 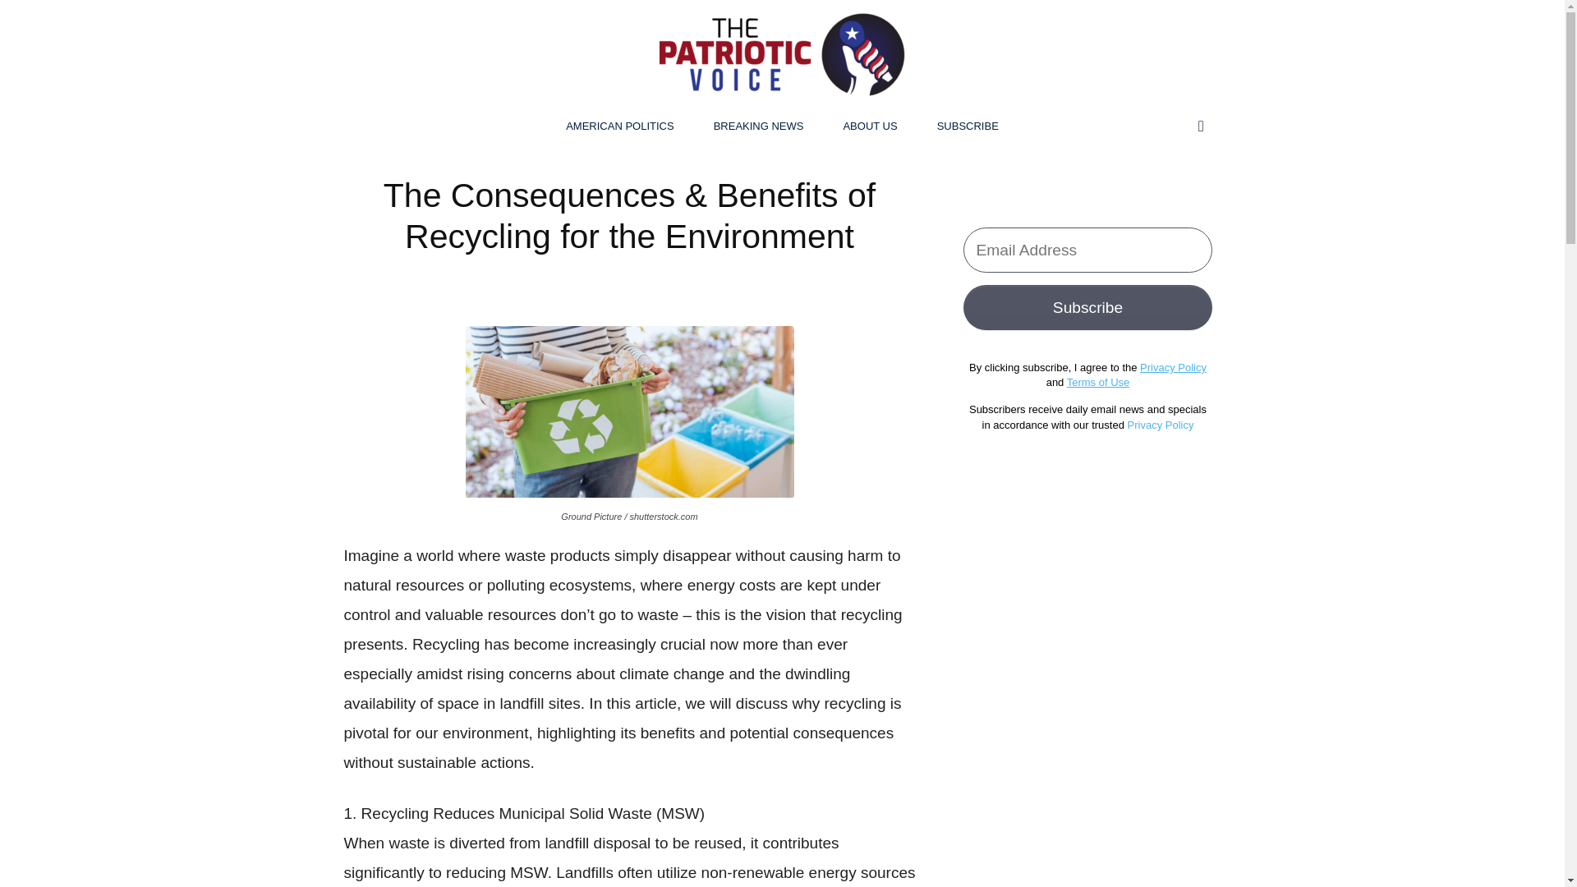 What do you see at coordinates (869, 126) in the screenshot?
I see `ABOUT US` at bounding box center [869, 126].